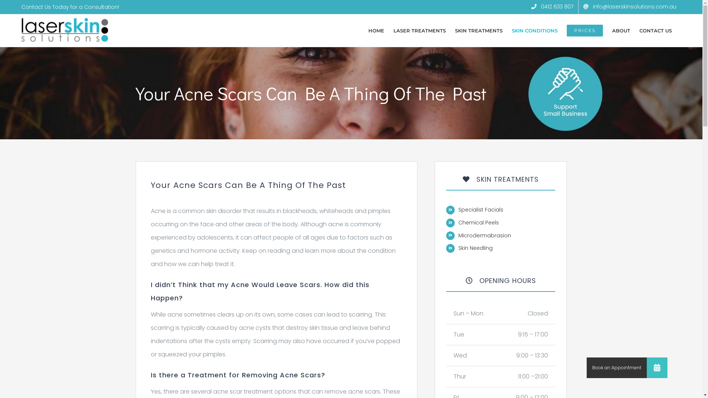  Describe the element at coordinates (621, 30) in the screenshot. I see `ABOUT` at that location.